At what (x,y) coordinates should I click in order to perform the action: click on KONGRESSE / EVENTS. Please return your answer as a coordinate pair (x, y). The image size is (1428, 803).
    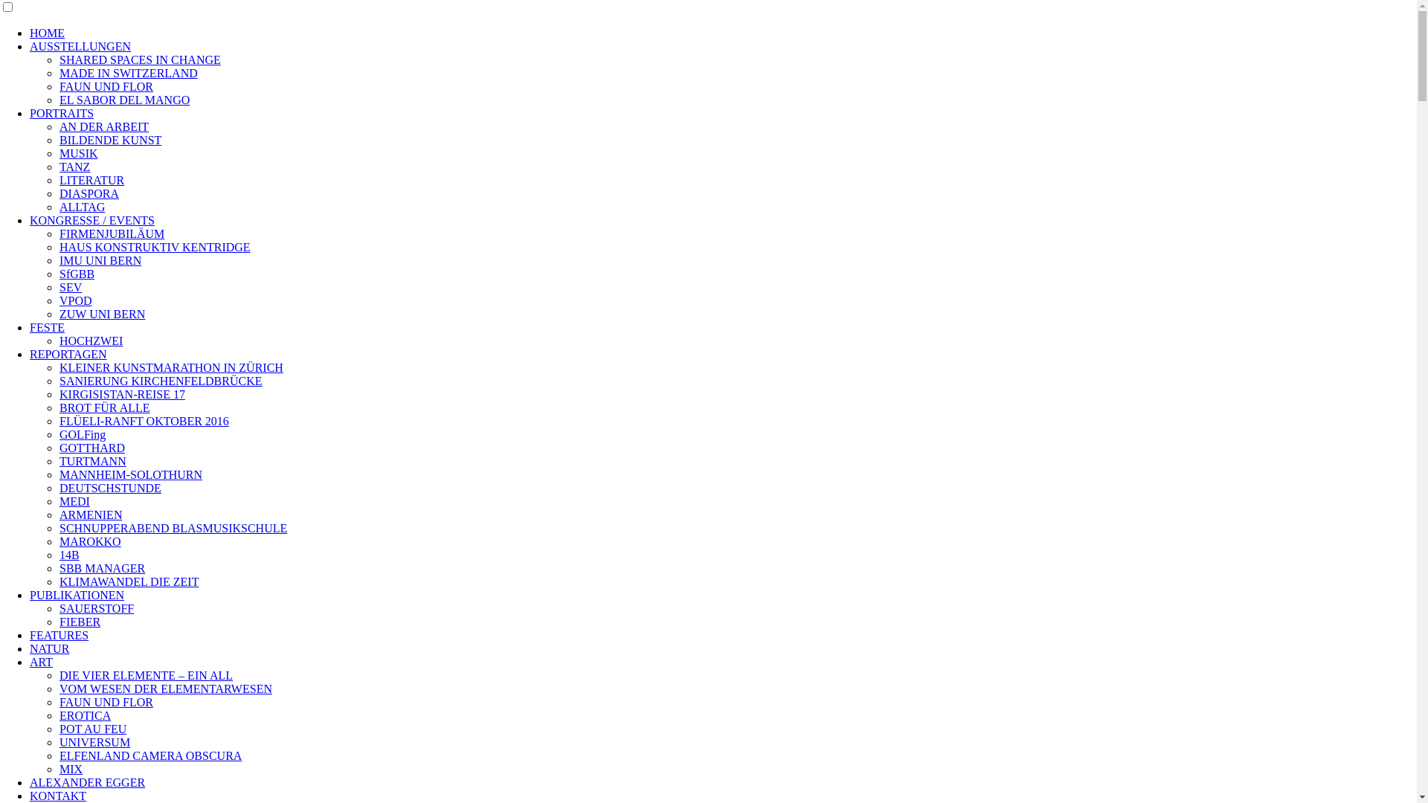
    Looking at the image, I should click on (92, 220).